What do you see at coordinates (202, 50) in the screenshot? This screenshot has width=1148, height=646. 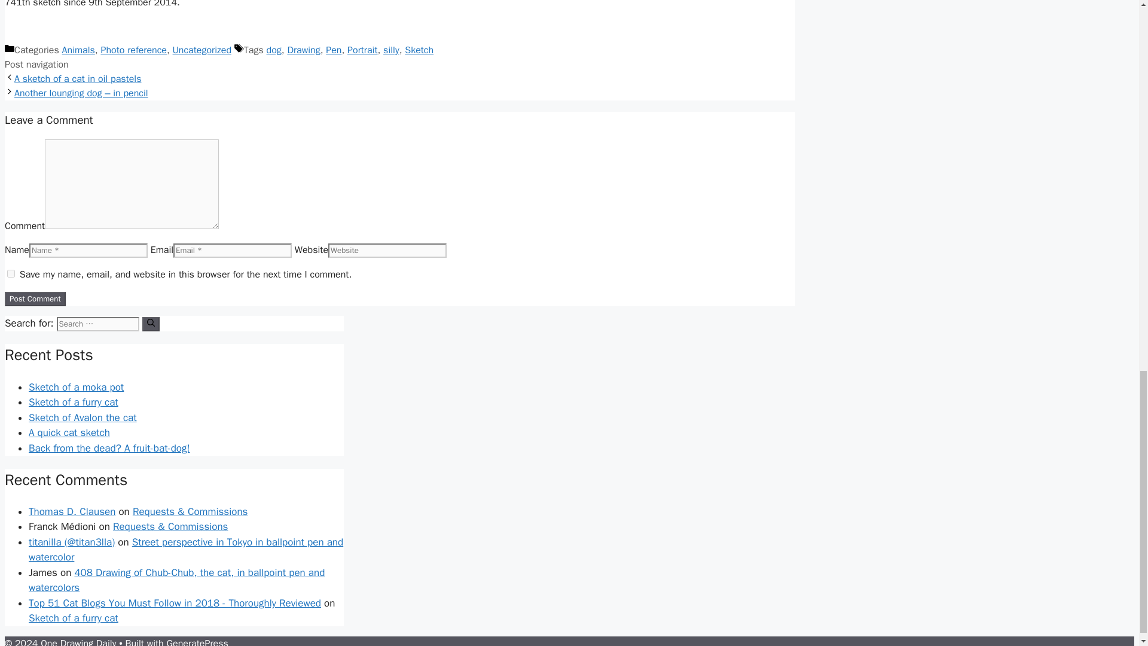 I see `Uncategorized` at bounding box center [202, 50].